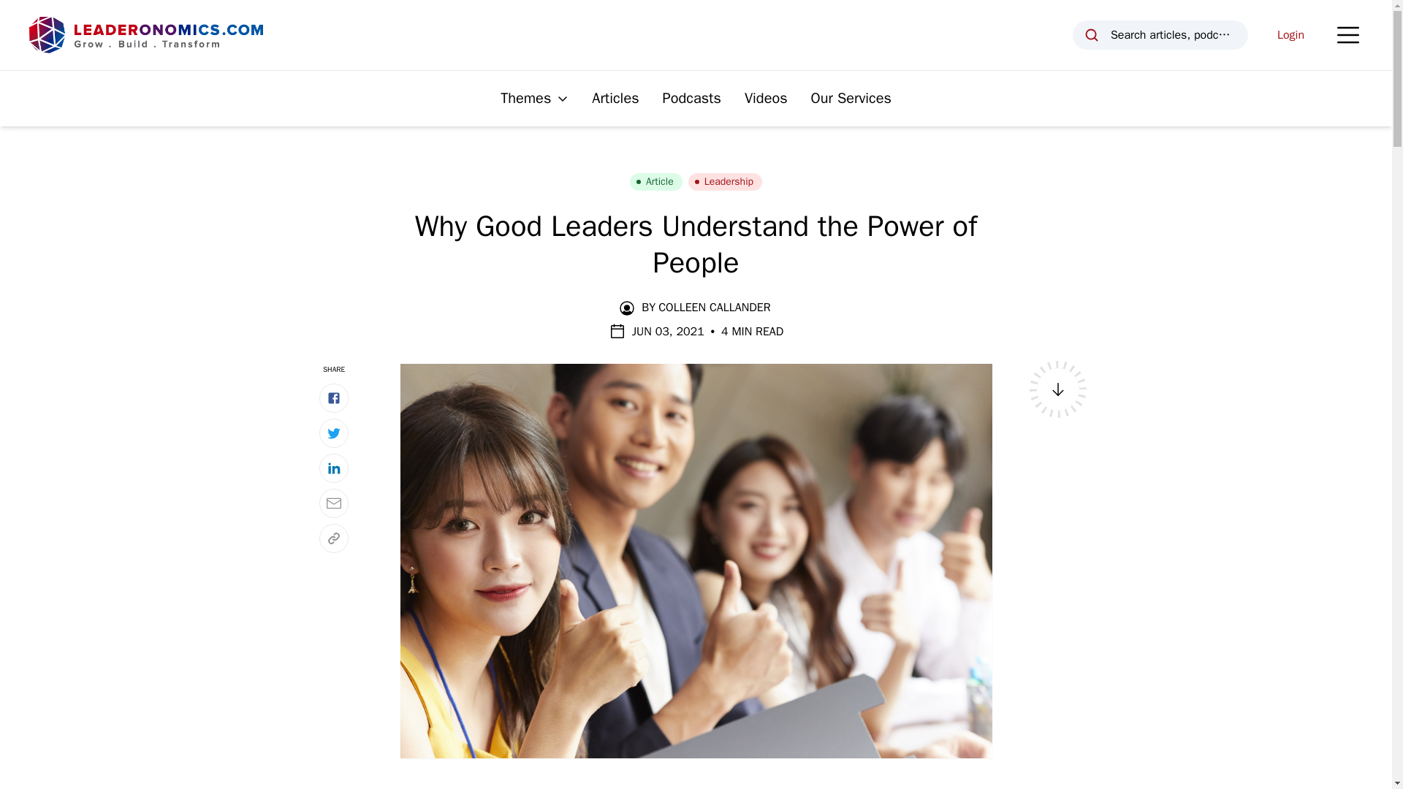 Image resolution: width=1403 pixels, height=789 pixels. What do you see at coordinates (615, 98) in the screenshot?
I see `Articles` at bounding box center [615, 98].